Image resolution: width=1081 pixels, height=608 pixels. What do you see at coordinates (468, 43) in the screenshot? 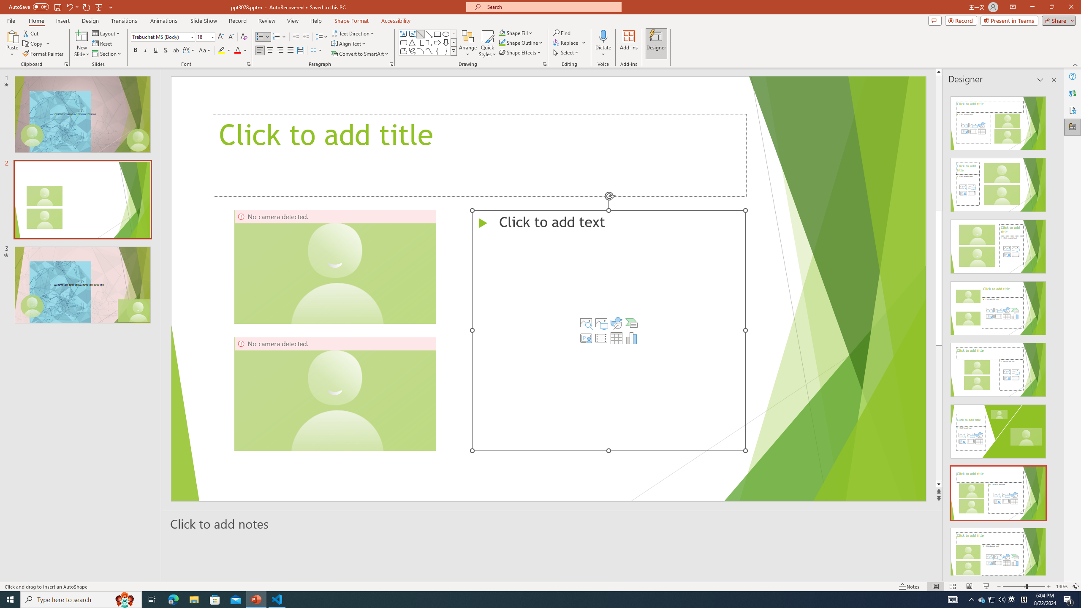
I see `Arrange` at bounding box center [468, 43].